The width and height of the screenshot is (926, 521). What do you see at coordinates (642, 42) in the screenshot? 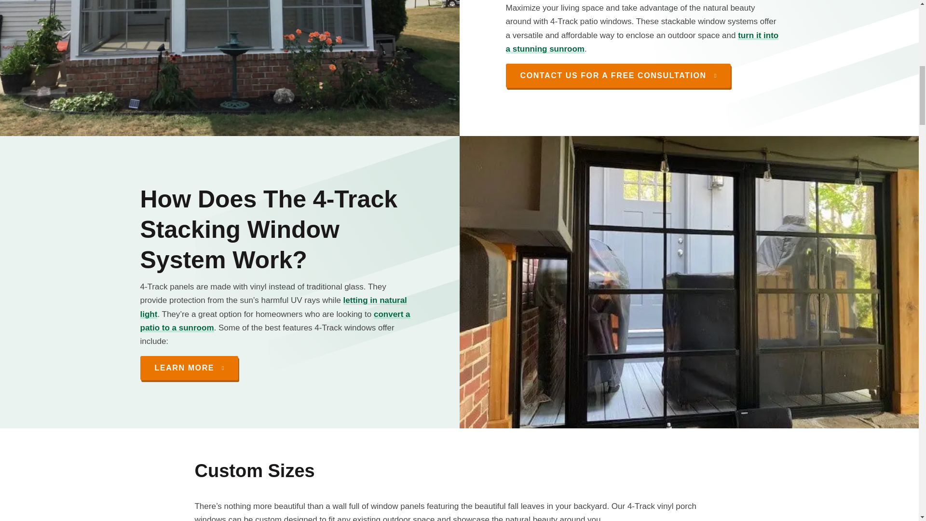
I see `turn it into a stunning sunroom` at bounding box center [642, 42].